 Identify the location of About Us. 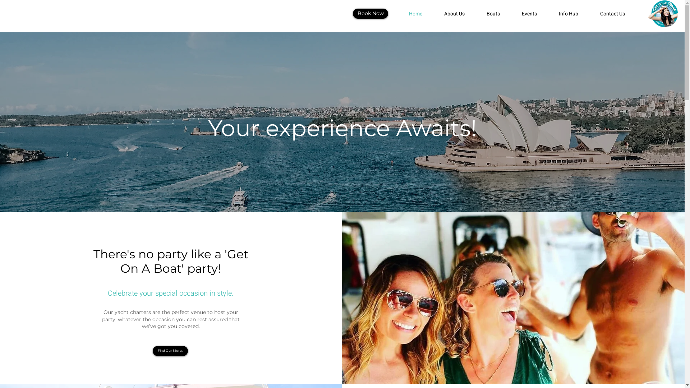
(460, 14).